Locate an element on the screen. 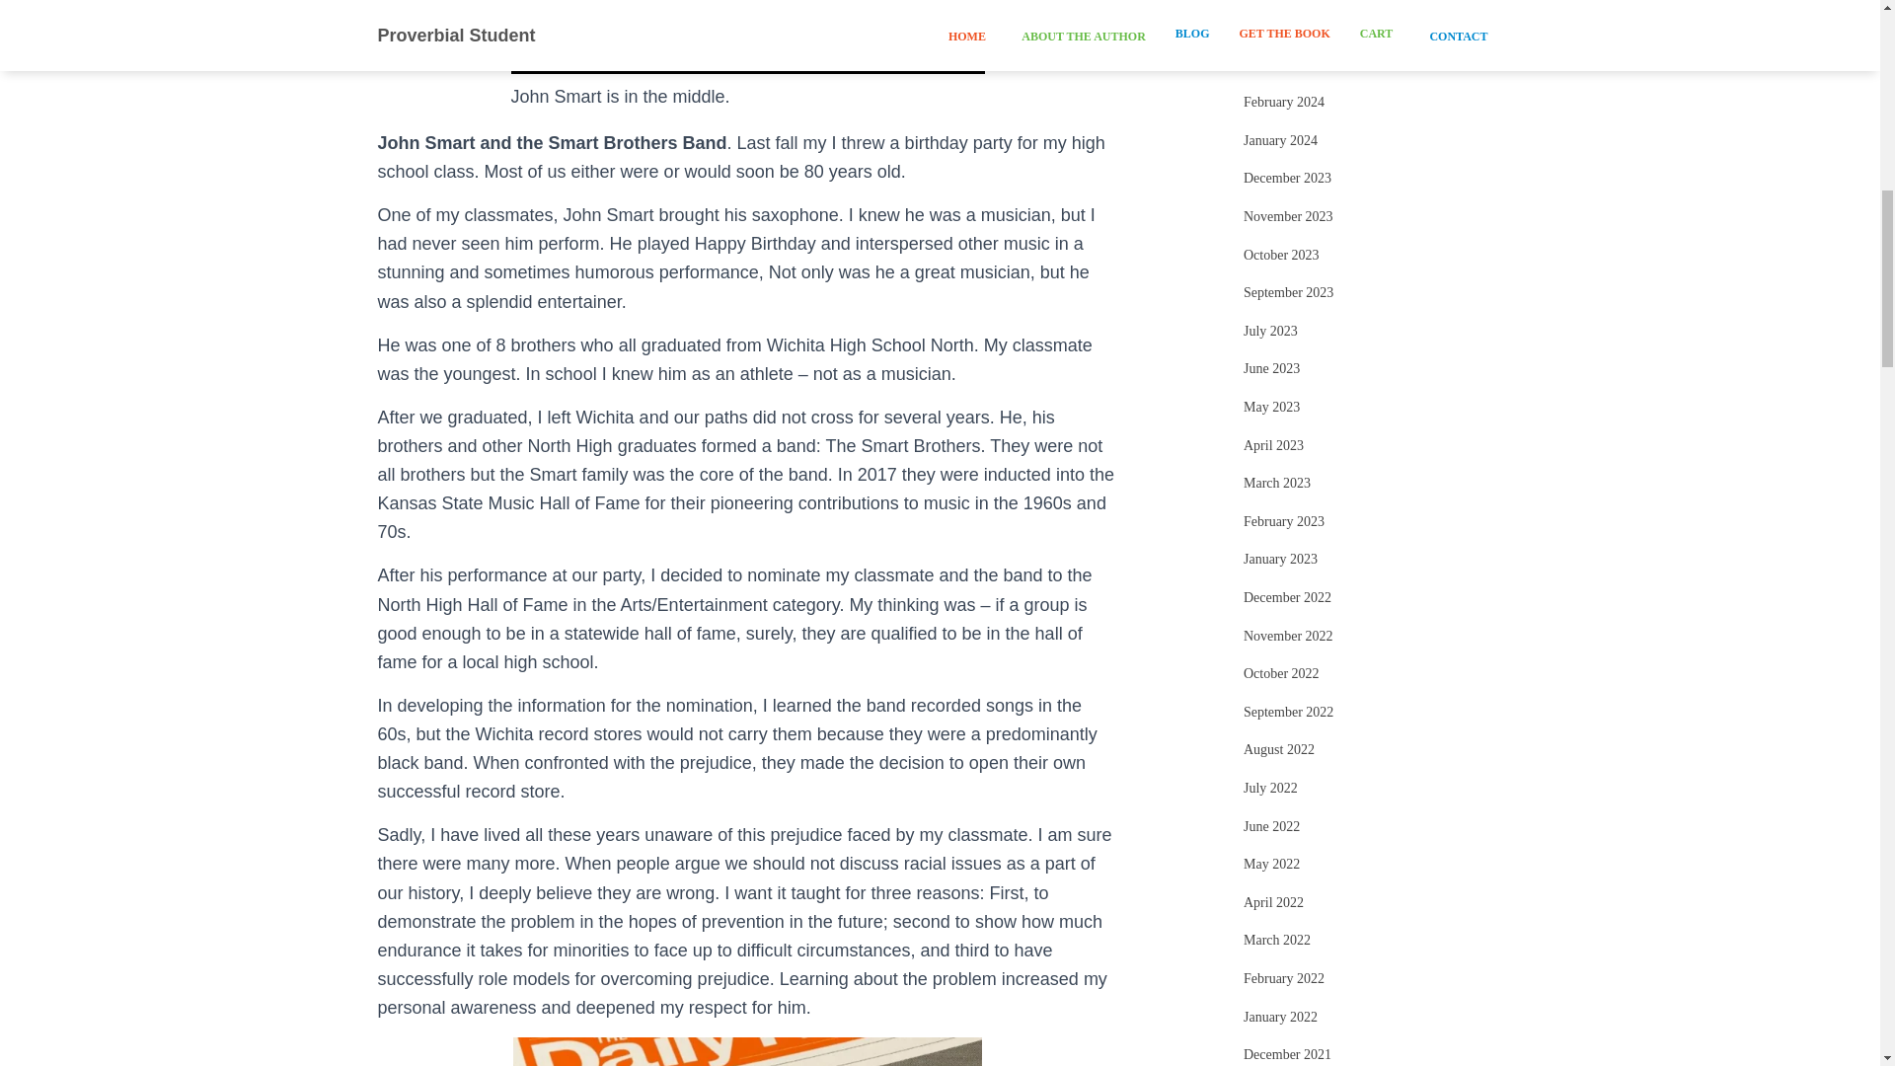  February 2024 is located at coordinates (1283, 103).